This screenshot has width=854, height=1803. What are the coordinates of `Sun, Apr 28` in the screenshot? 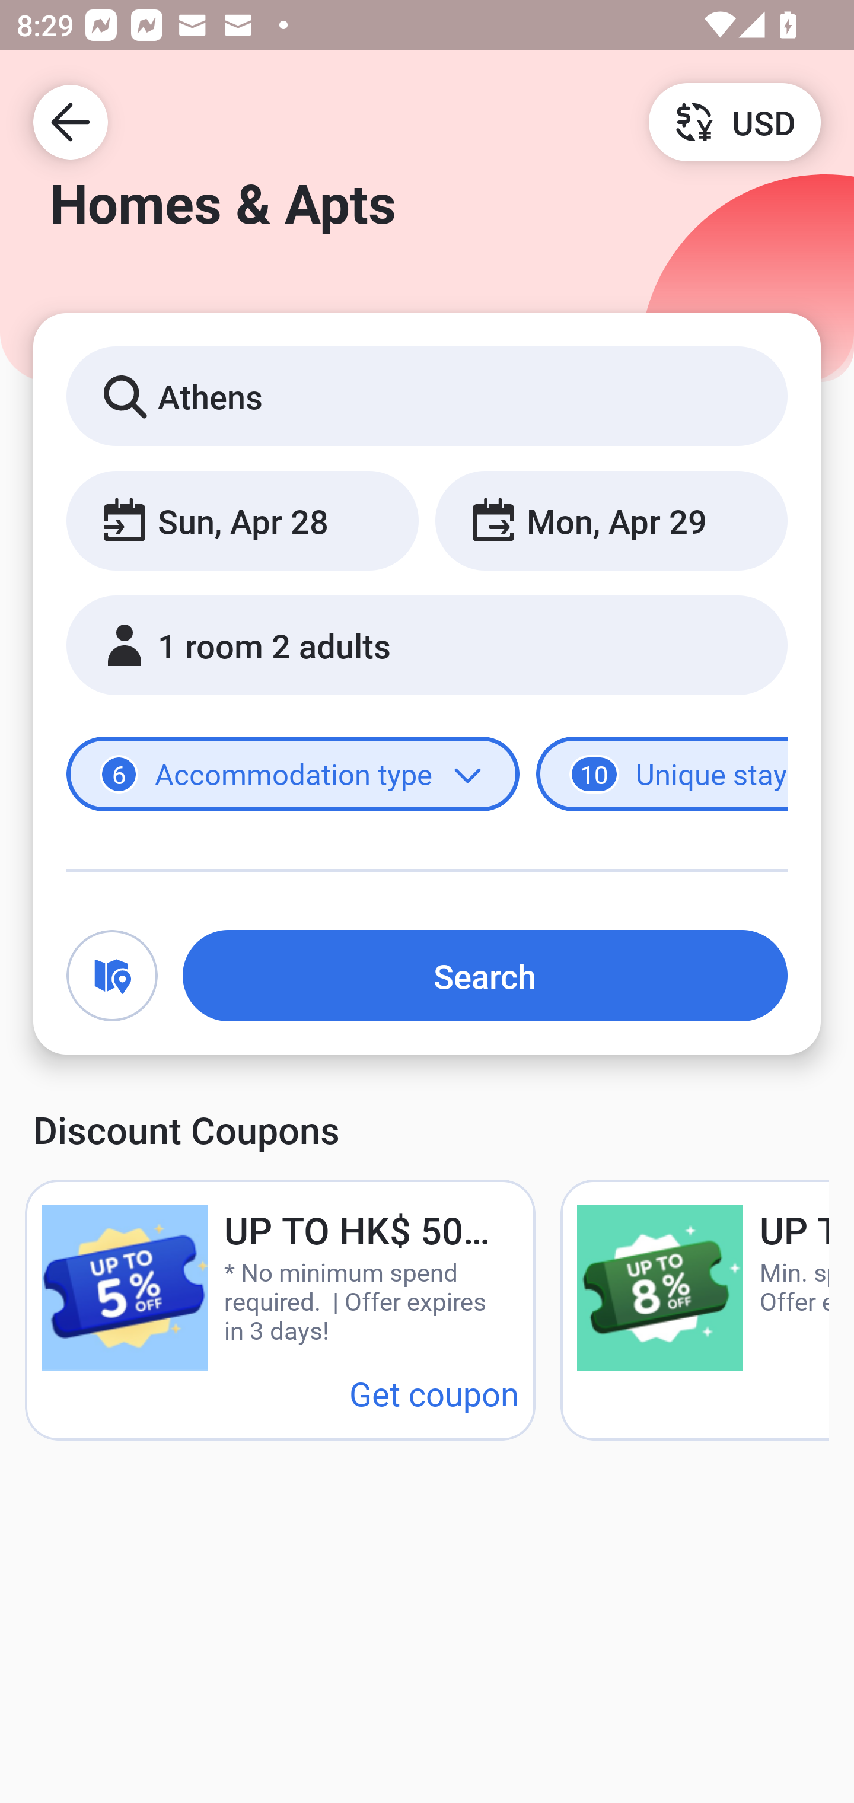 It's located at (242, 520).